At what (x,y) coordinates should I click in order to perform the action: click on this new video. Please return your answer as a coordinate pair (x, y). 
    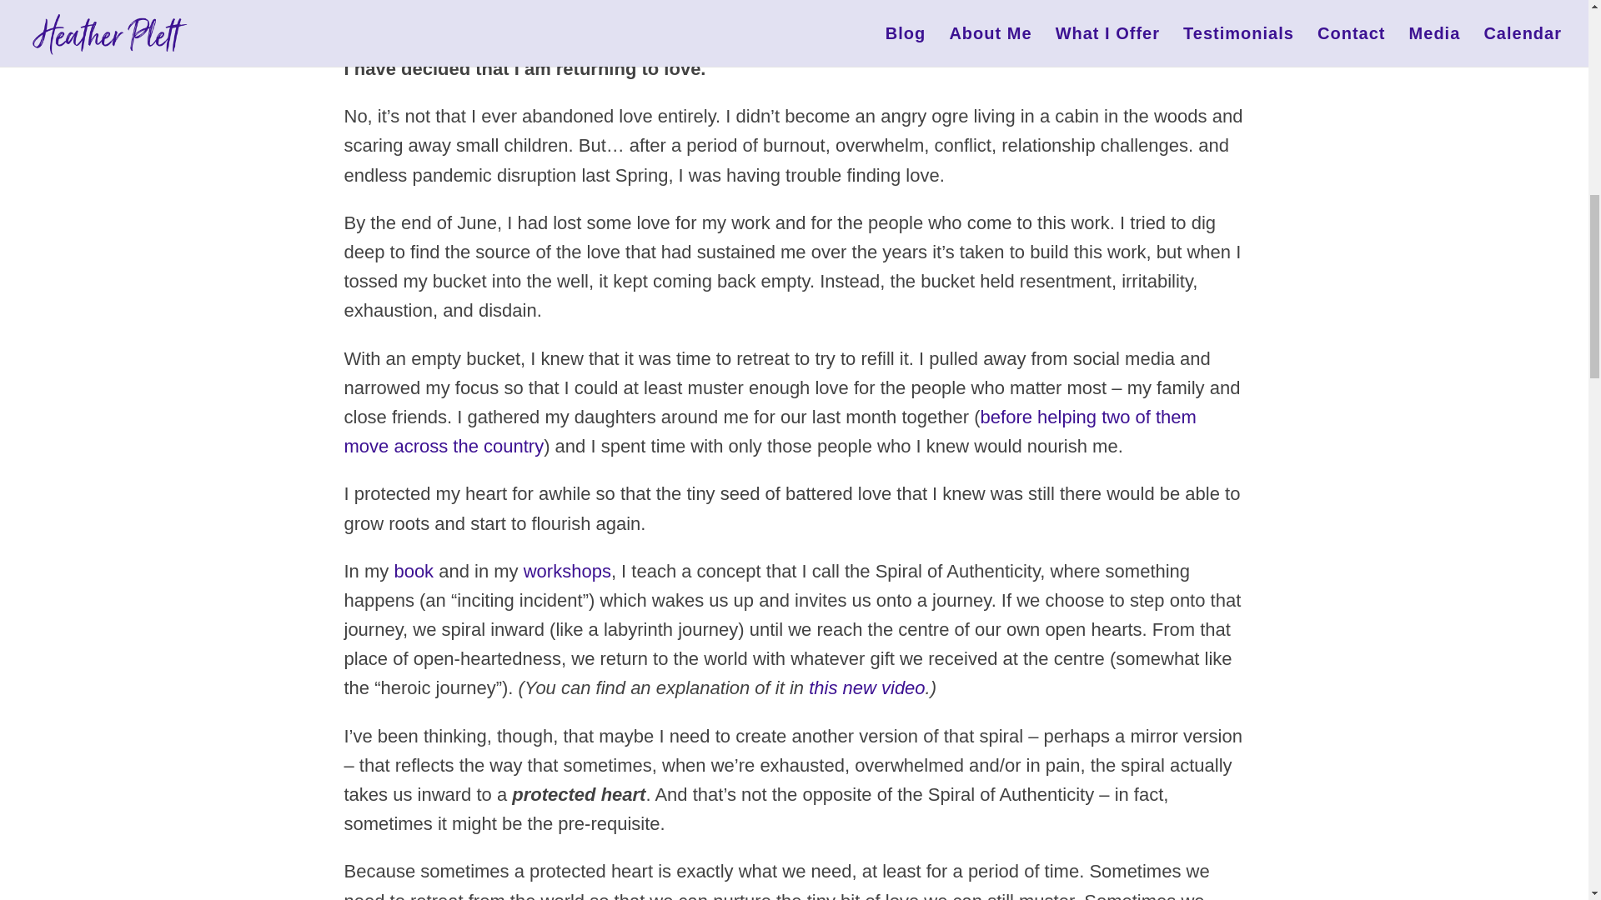
    Looking at the image, I should click on (866, 688).